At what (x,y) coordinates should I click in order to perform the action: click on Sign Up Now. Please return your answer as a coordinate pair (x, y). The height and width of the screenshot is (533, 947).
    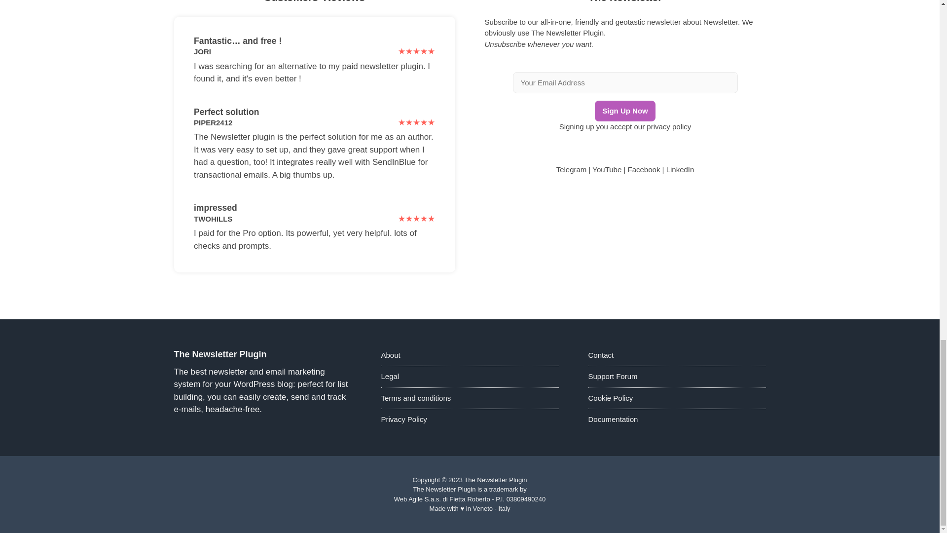
    Looking at the image, I should click on (624, 111).